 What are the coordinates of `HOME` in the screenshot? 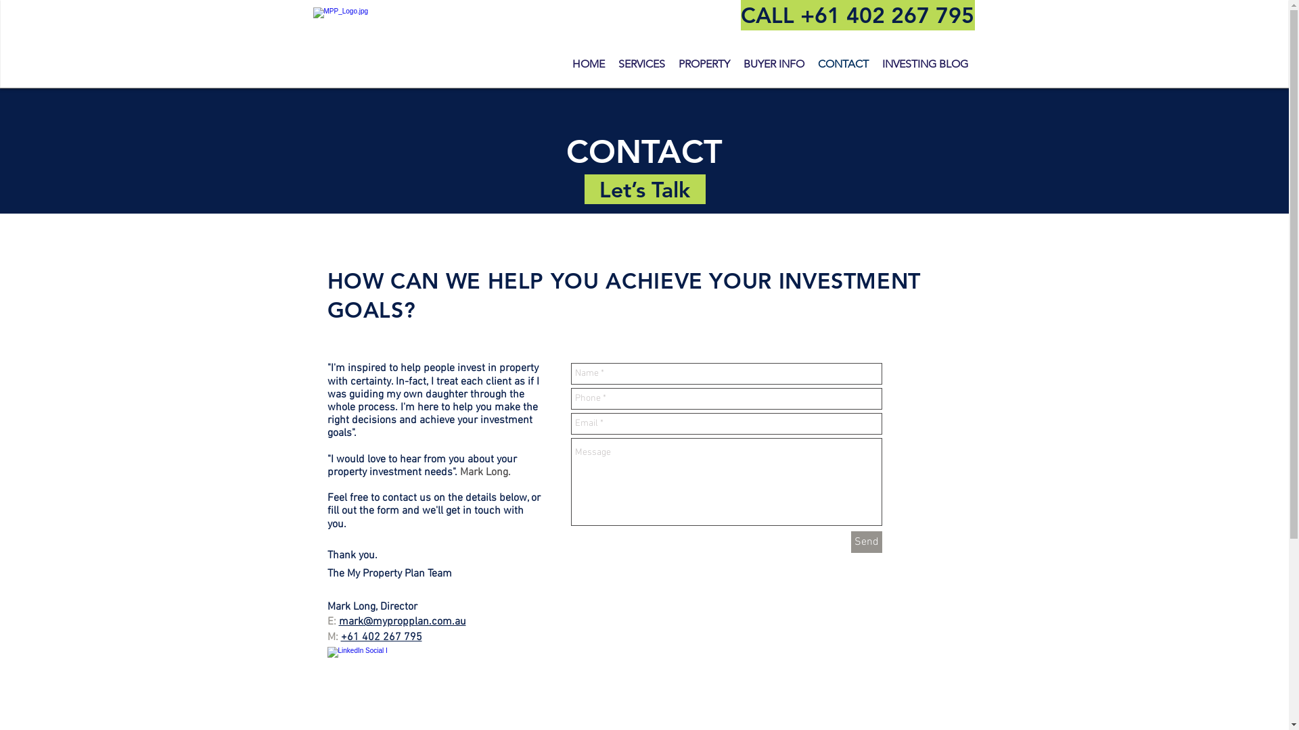 It's located at (589, 64).